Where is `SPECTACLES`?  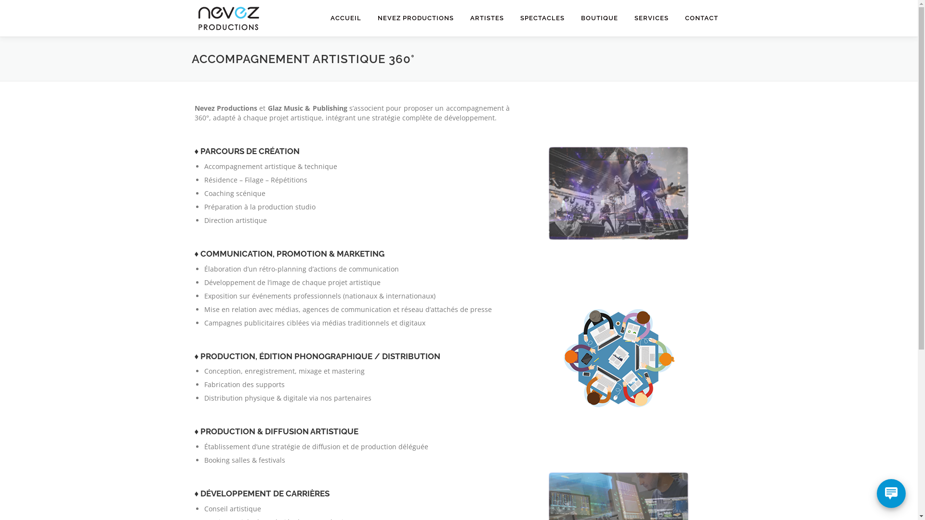 SPECTACLES is located at coordinates (542, 18).